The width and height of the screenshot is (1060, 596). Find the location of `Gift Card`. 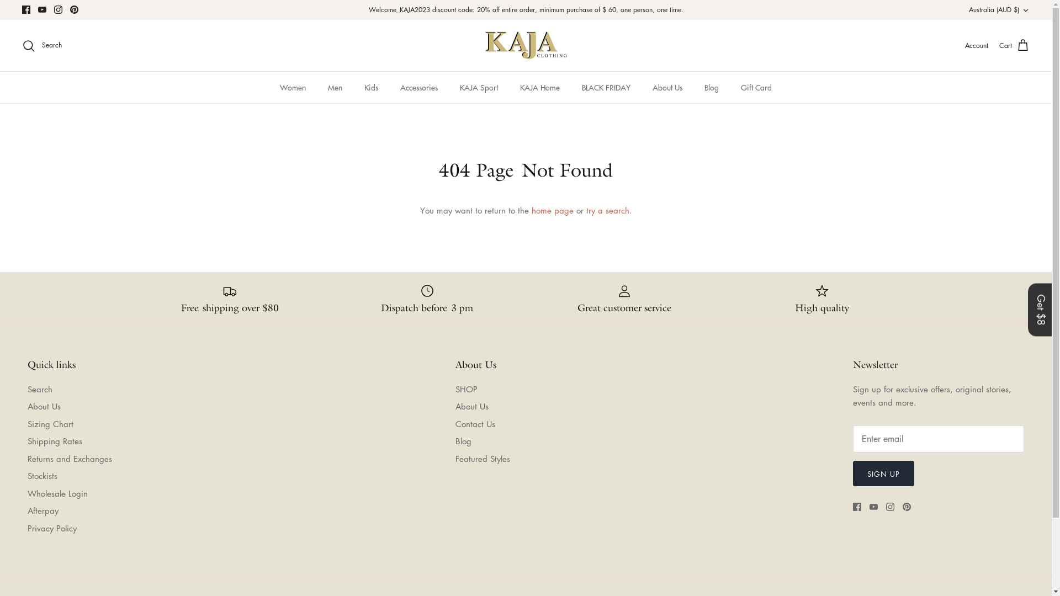

Gift Card is located at coordinates (756, 87).